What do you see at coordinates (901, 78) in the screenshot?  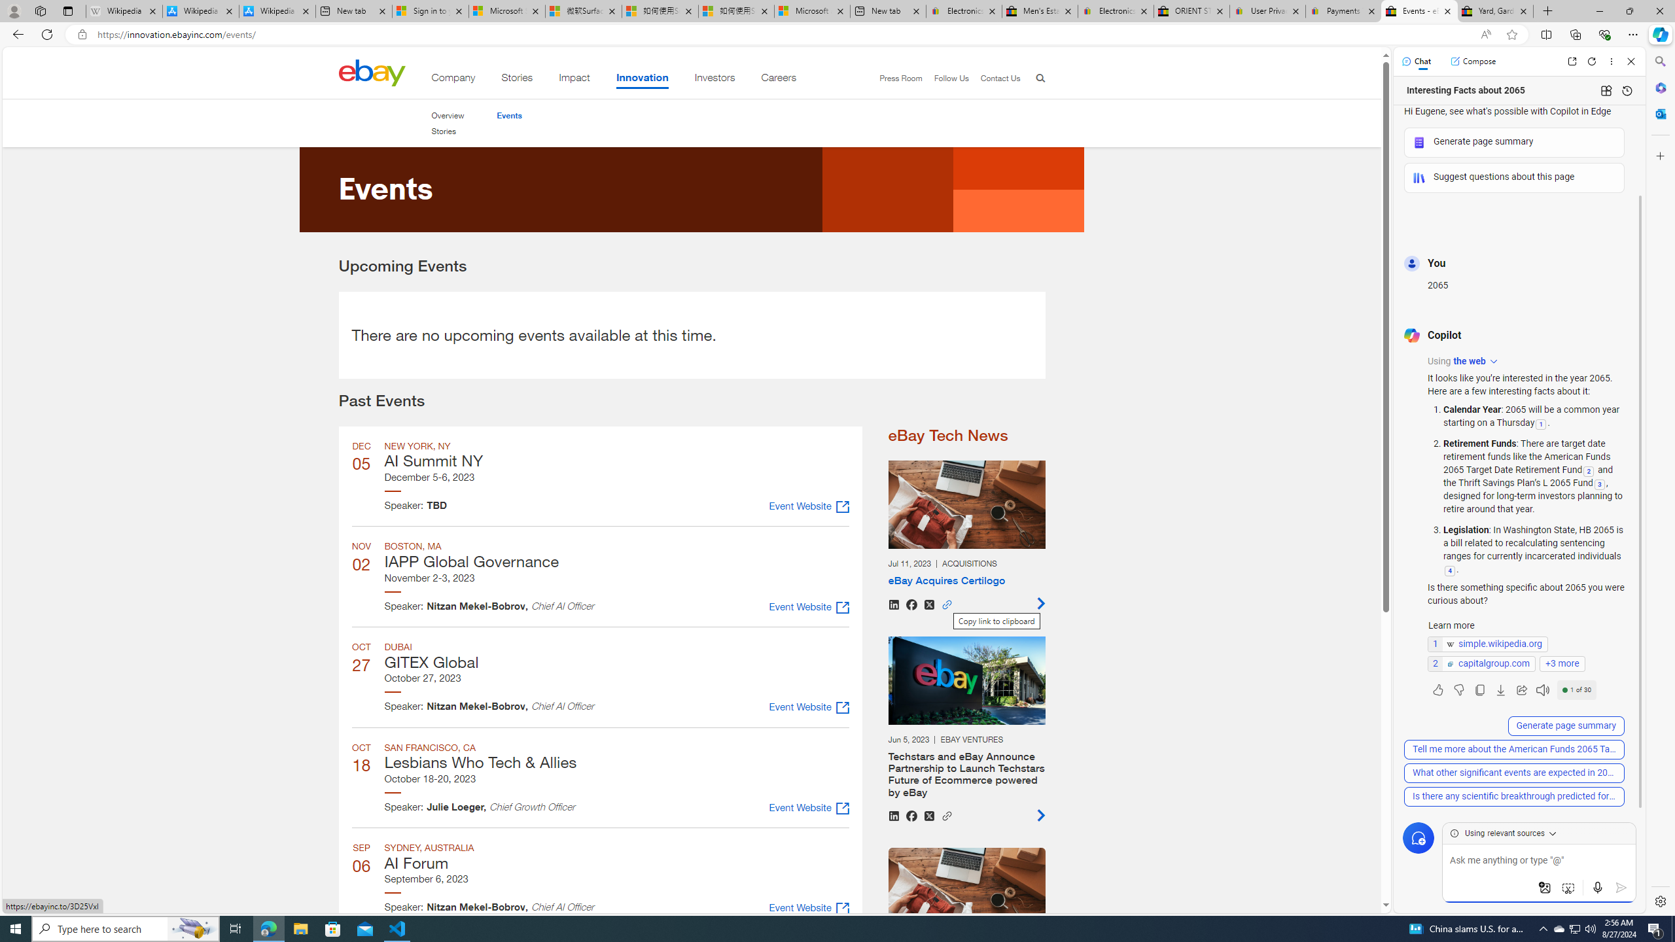 I see `Press Room` at bounding box center [901, 78].